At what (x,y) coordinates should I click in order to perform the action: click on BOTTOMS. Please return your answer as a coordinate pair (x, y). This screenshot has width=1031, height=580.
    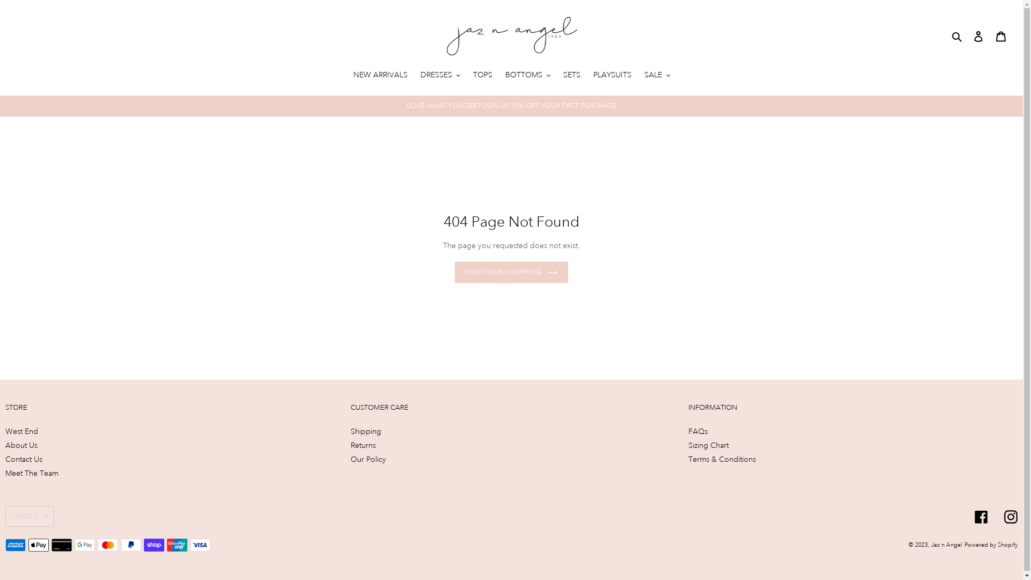
    Looking at the image, I should click on (527, 76).